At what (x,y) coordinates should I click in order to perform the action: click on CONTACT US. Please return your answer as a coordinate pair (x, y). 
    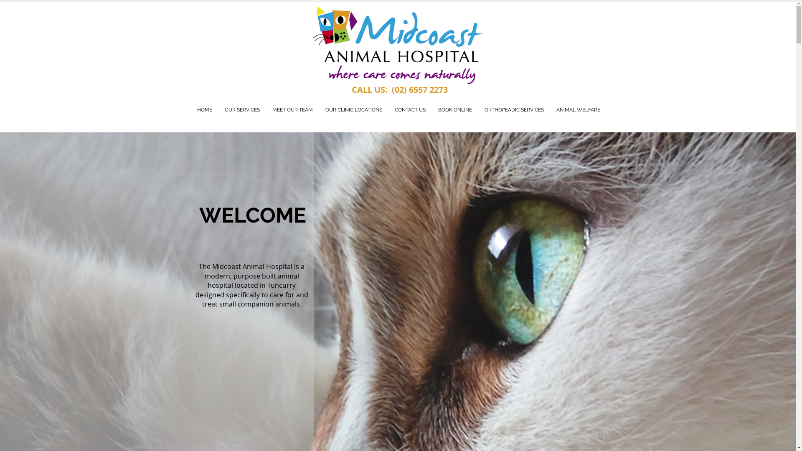
    Looking at the image, I should click on (410, 110).